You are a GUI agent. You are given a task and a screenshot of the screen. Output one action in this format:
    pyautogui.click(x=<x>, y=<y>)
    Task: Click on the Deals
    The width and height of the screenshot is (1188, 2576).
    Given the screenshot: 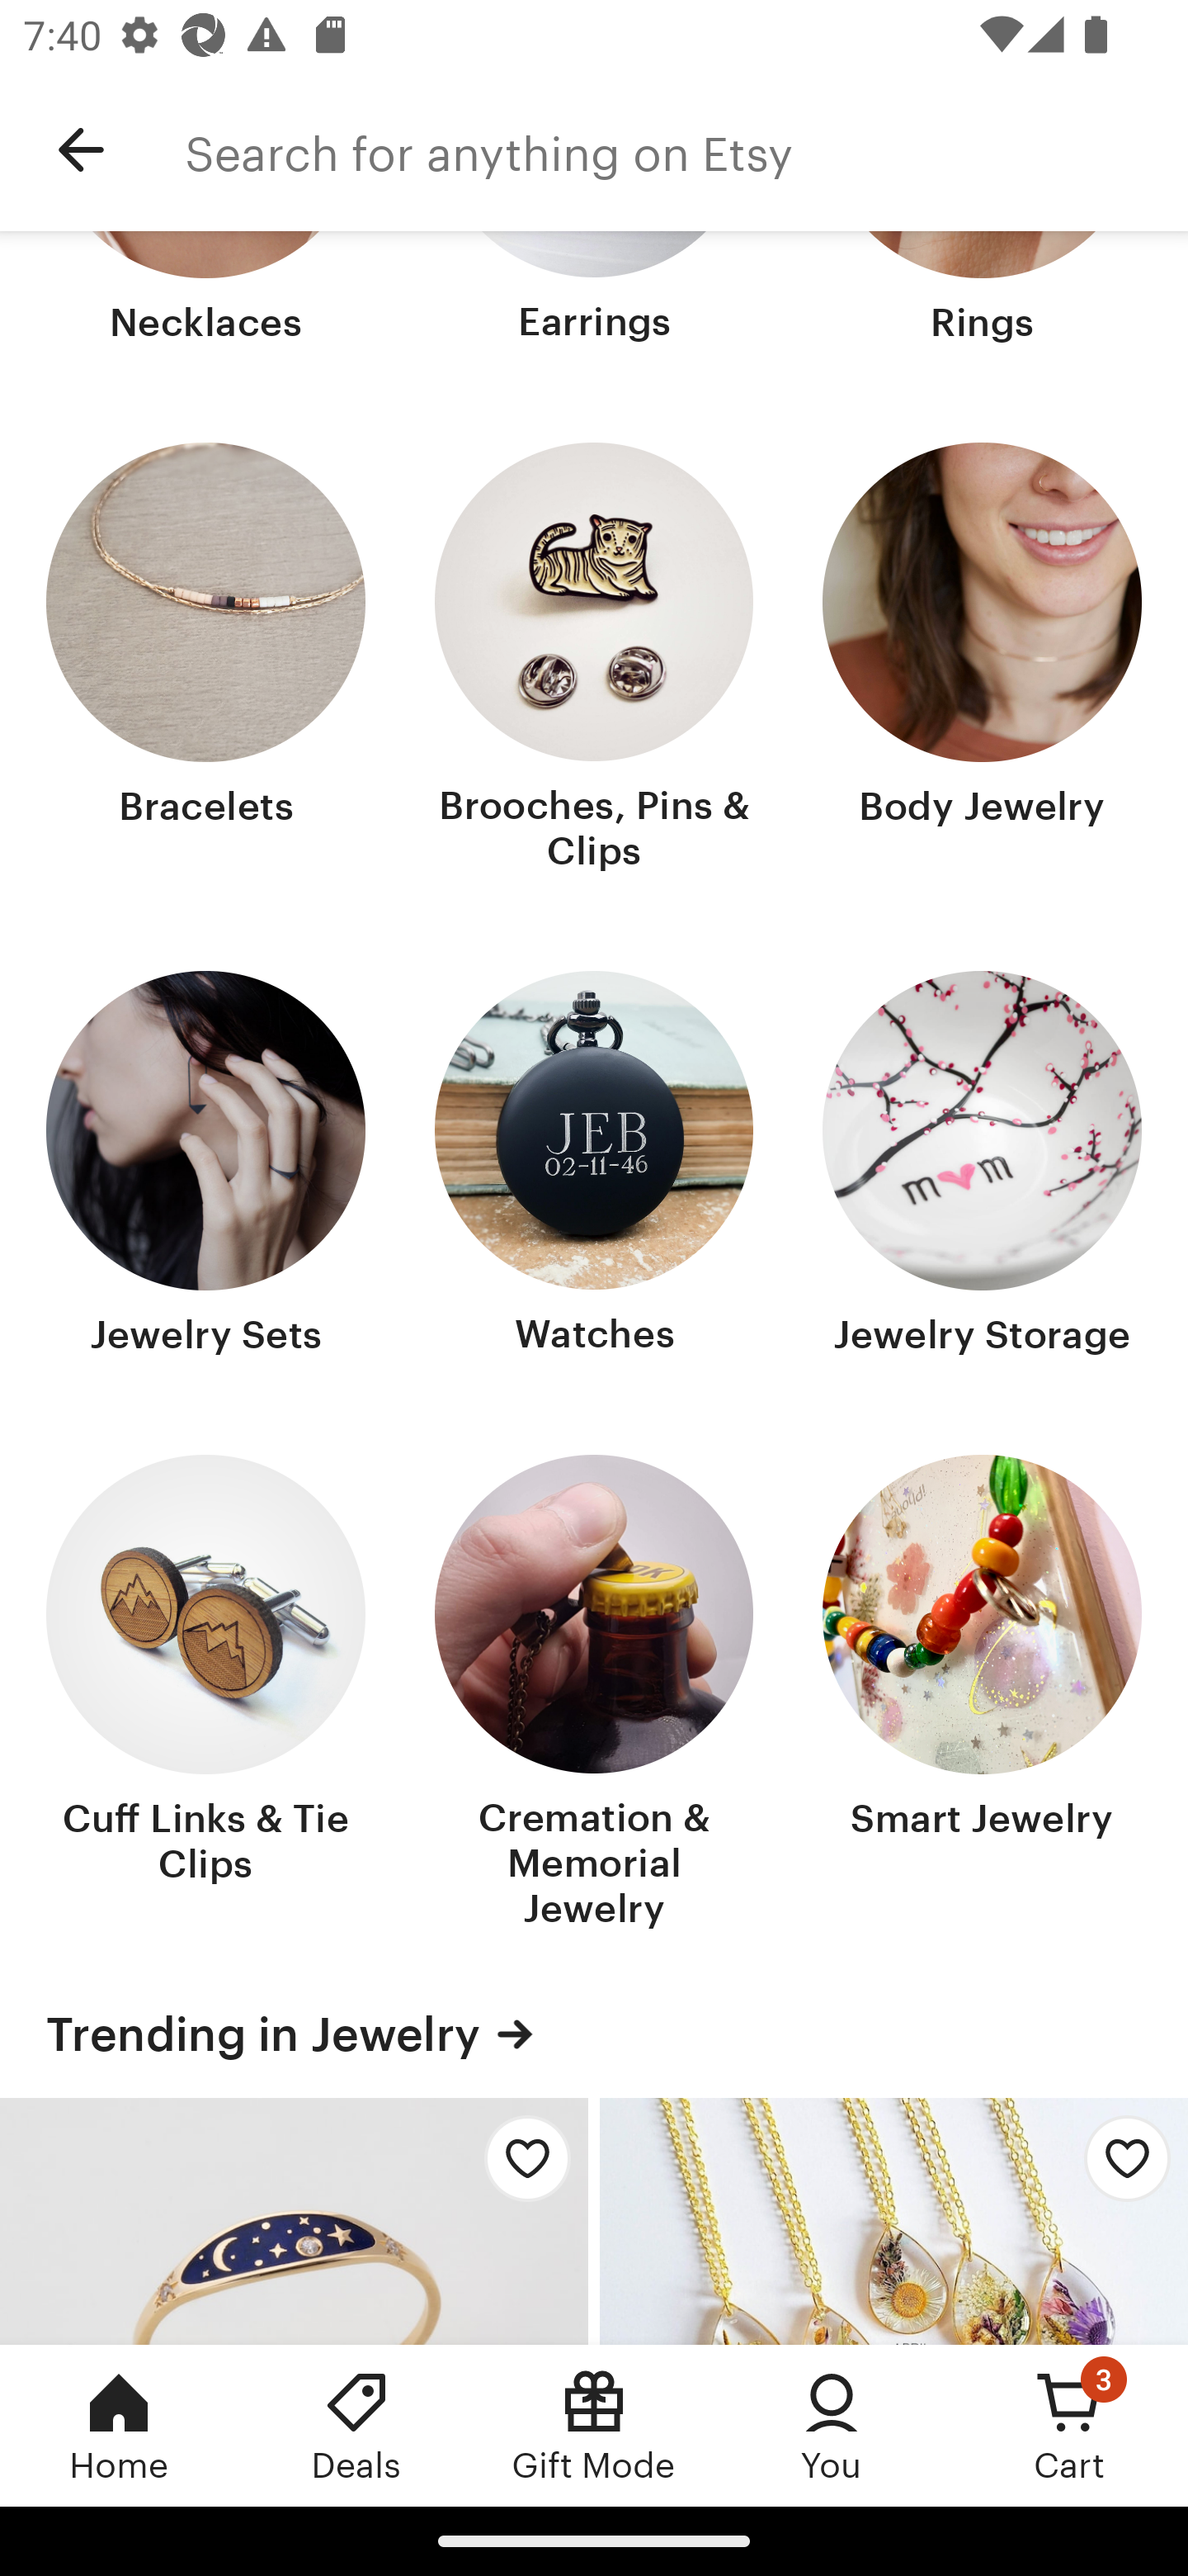 What is the action you would take?
    pyautogui.click(x=356, y=2425)
    